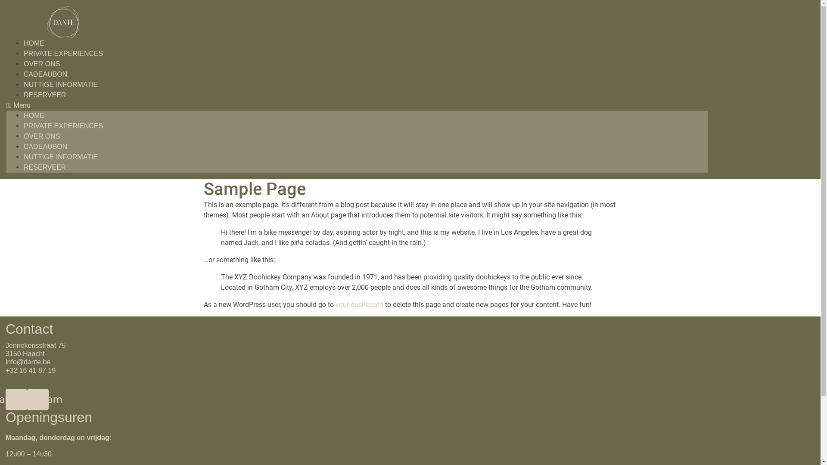 The image size is (827, 465). Describe the element at coordinates (359, 305) in the screenshot. I see `your dashboard` at that location.